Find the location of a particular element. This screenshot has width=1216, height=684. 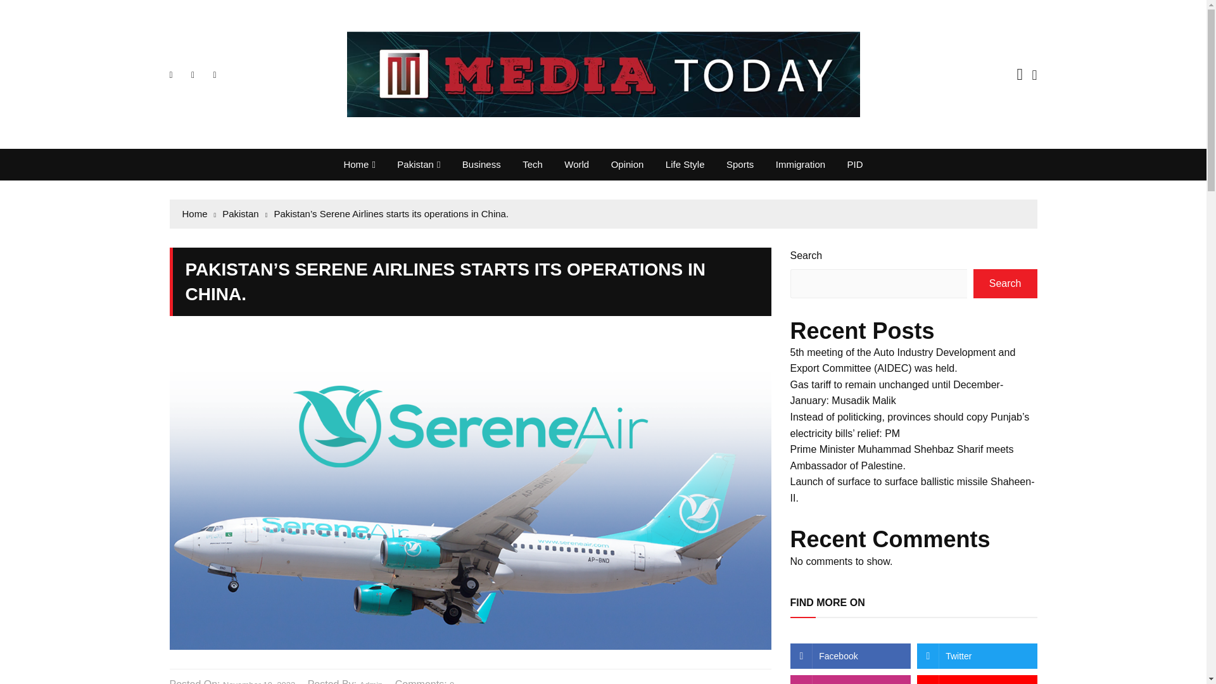

Sports is located at coordinates (740, 165).